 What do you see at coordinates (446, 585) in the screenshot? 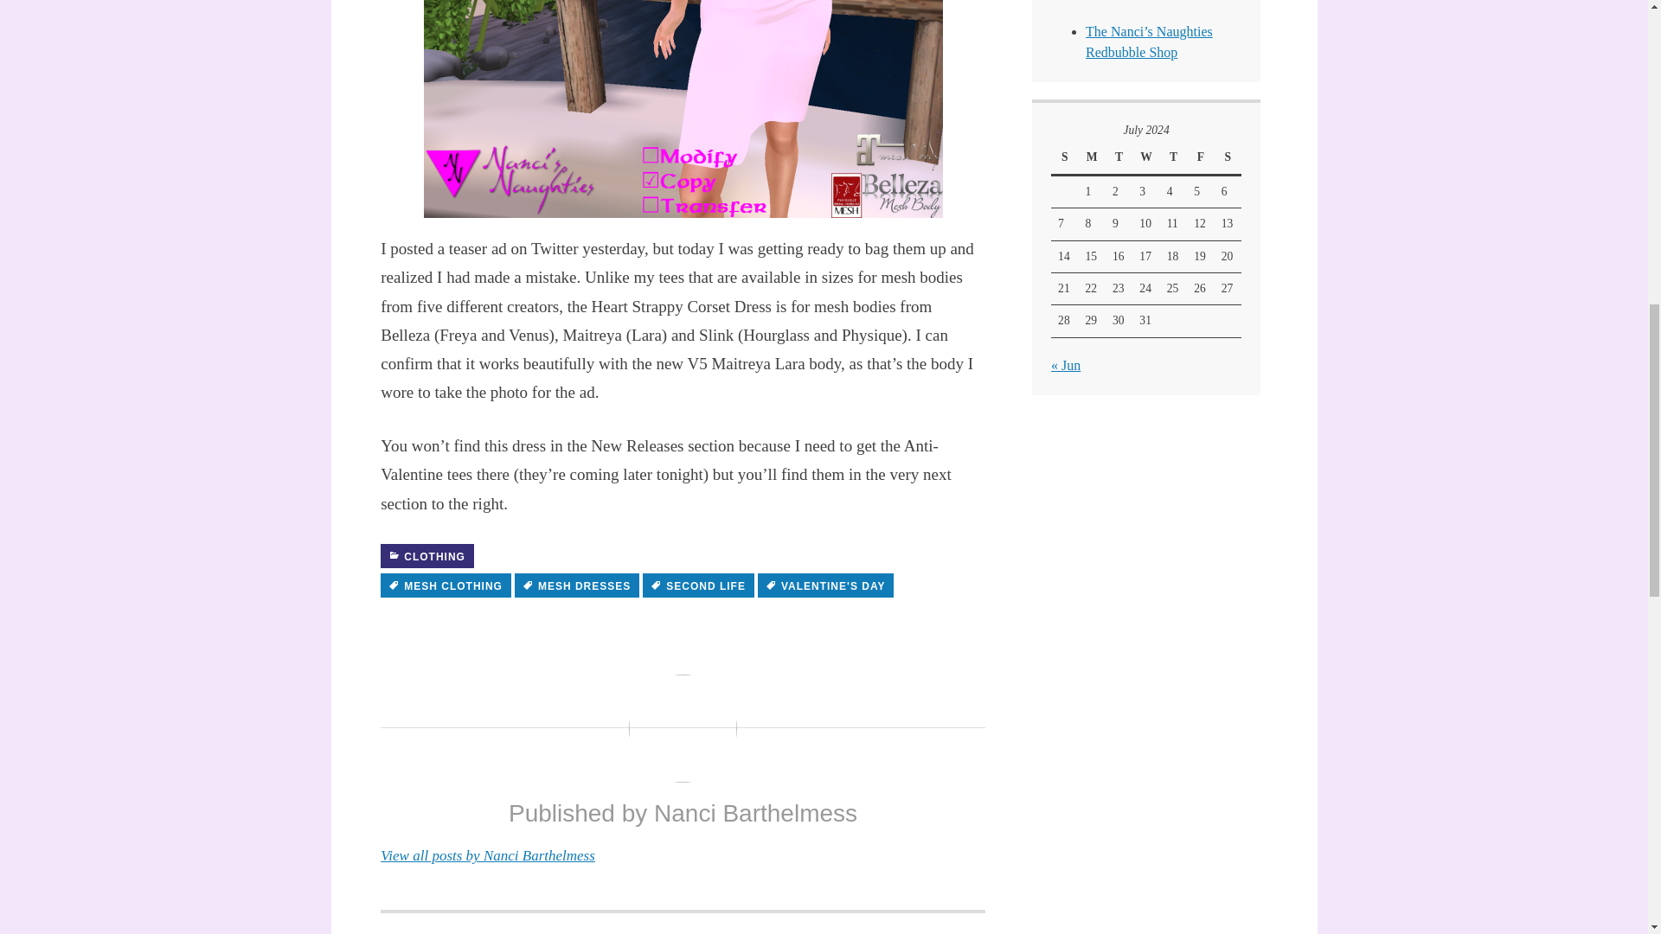
I see `MESH CLOTHING` at bounding box center [446, 585].